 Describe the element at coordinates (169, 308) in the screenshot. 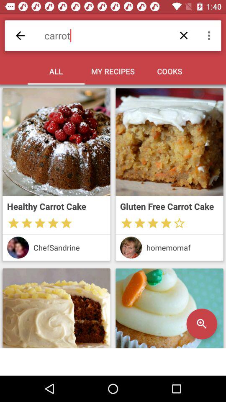

I see `open recipe` at that location.